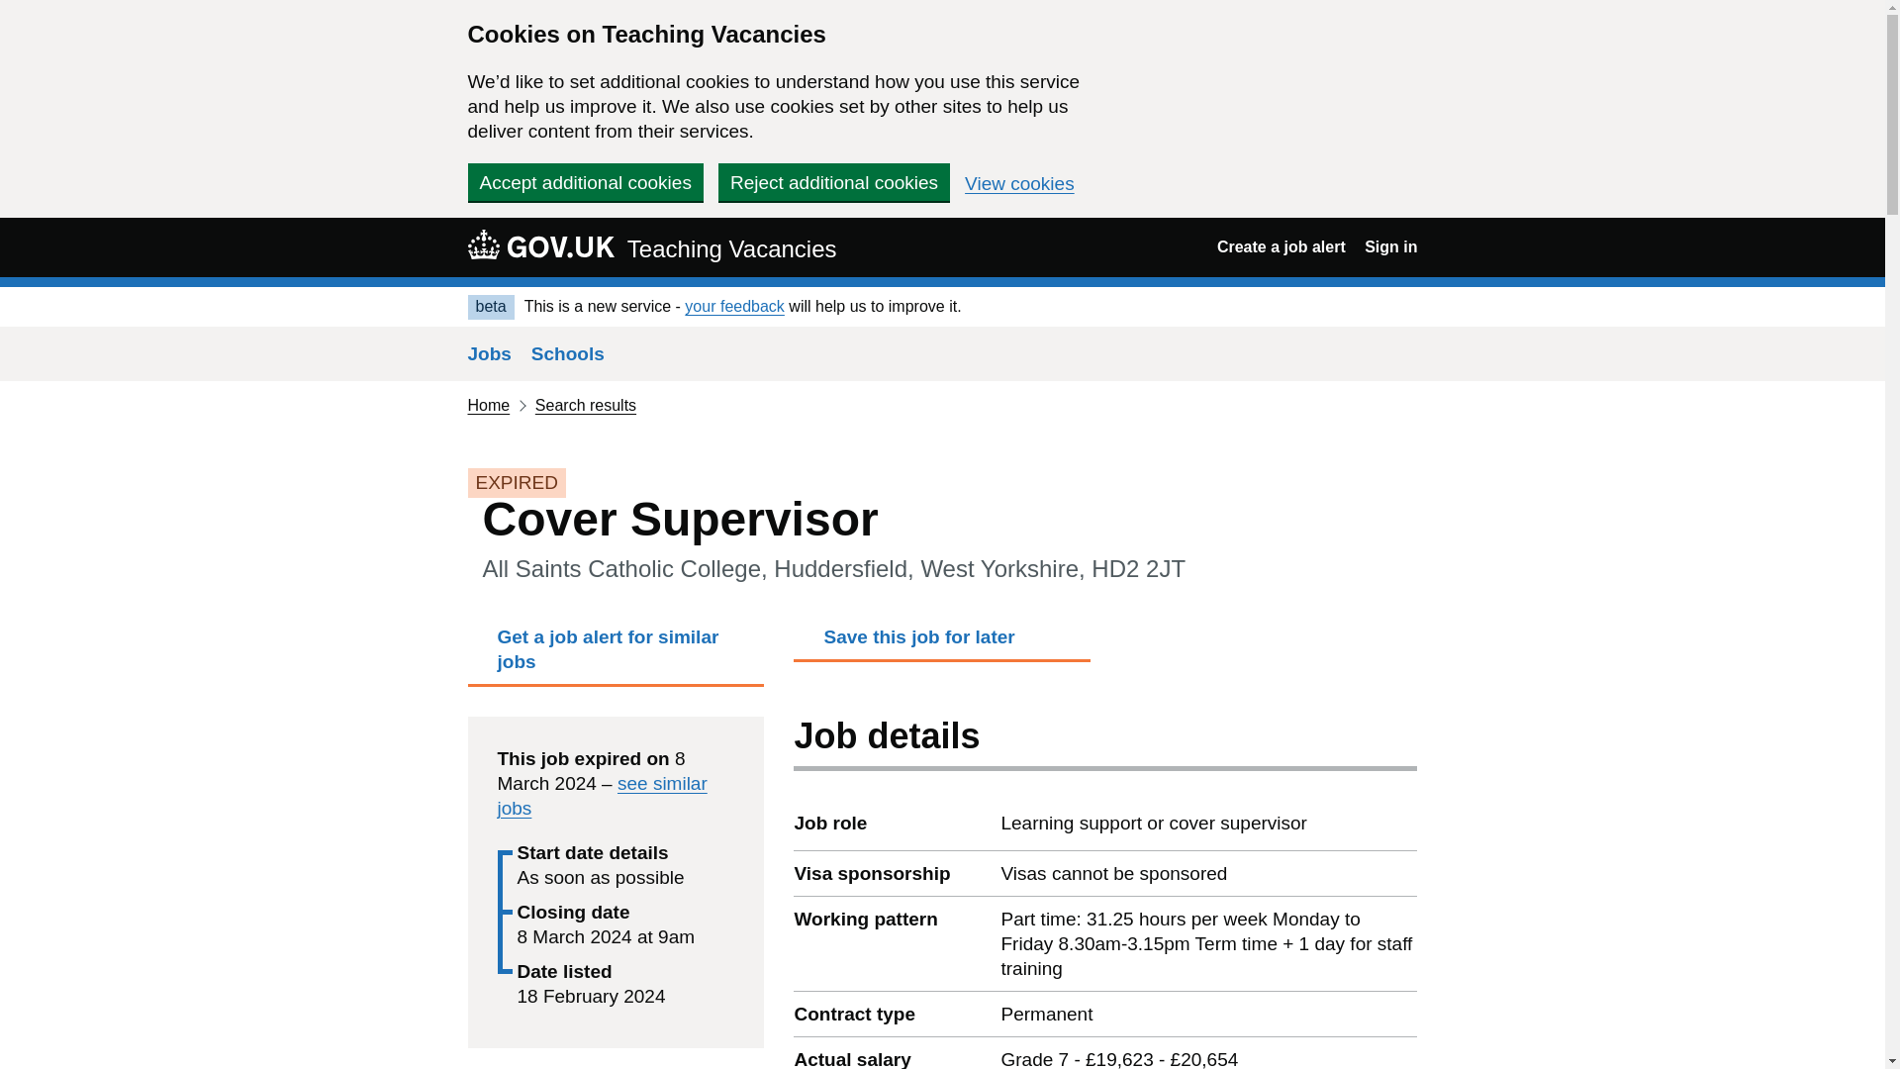 The height and width of the screenshot is (1069, 1900). Describe the element at coordinates (568, 353) in the screenshot. I see `Schools` at that location.